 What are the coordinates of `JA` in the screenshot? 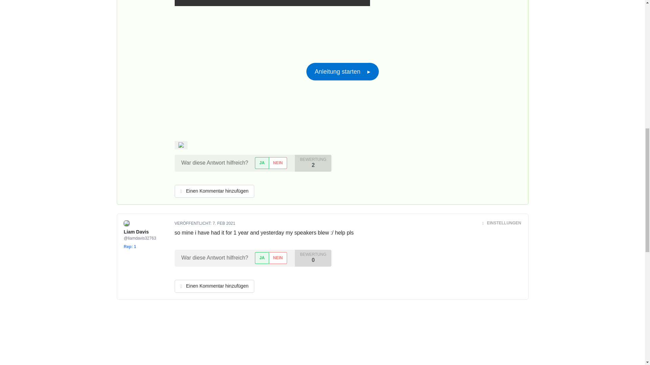 It's located at (261, 163).